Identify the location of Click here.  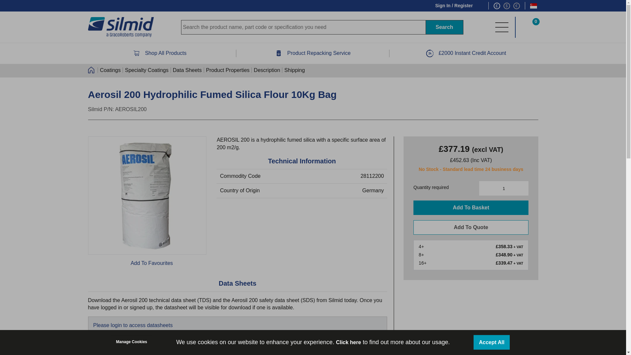
(348, 342).